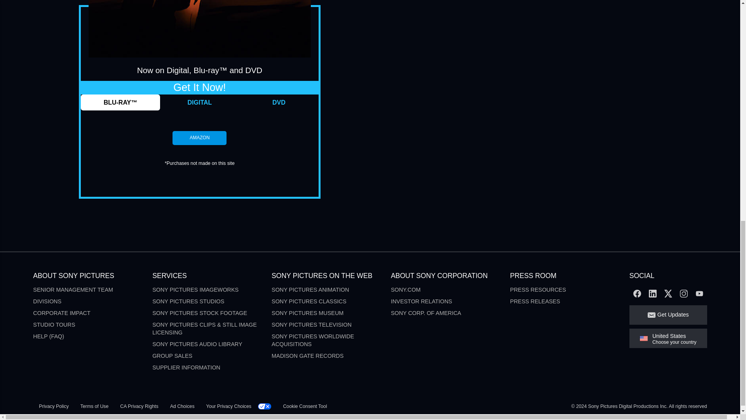 The image size is (746, 420). Describe the element at coordinates (61, 313) in the screenshot. I see `CORPORATE IMPACT` at that location.